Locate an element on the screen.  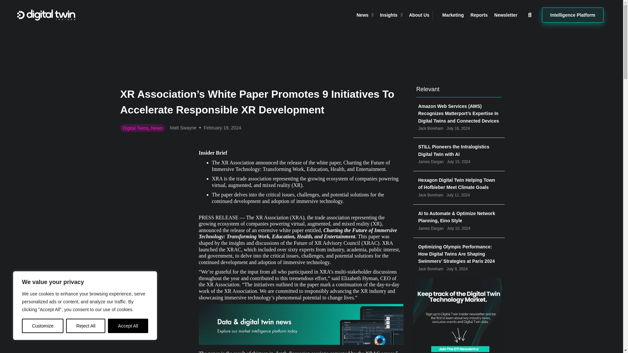
Marketing is located at coordinates (453, 15).